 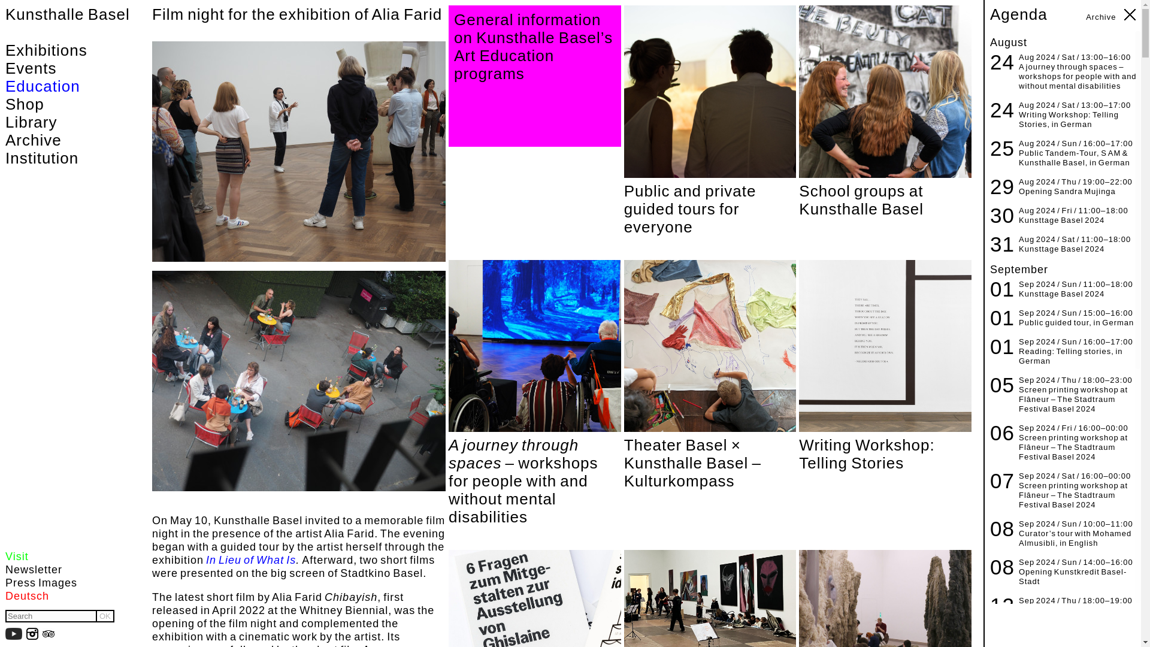 I want to click on Library, so click(x=76, y=122).